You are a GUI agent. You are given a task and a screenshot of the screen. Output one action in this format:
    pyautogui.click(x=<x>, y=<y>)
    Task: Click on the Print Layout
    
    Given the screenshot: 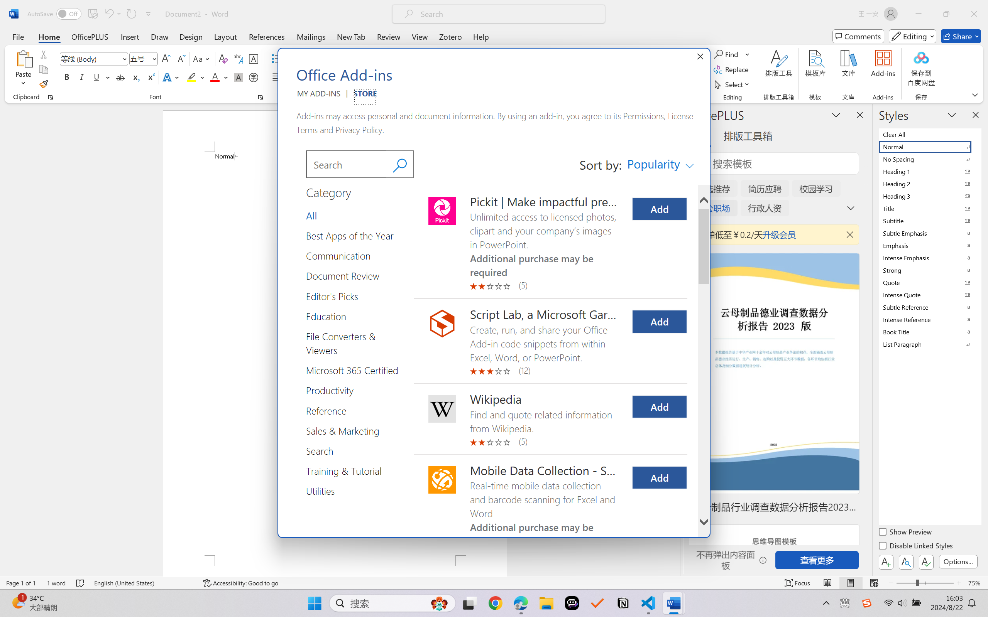 What is the action you would take?
    pyautogui.click(x=851, y=583)
    